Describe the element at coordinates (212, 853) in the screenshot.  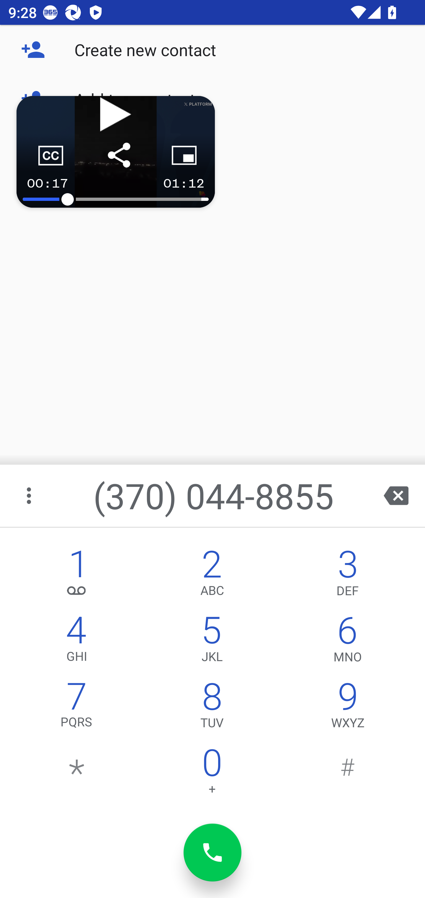
I see `dial` at that location.